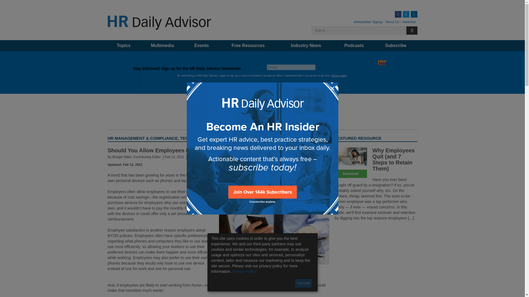 The height and width of the screenshot is (297, 529). I want to click on LinkedIn, so click(414, 14).